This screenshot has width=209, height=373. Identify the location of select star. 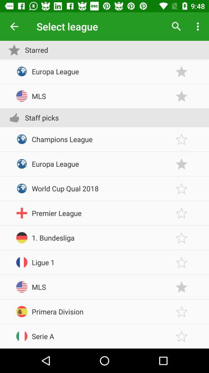
(182, 262).